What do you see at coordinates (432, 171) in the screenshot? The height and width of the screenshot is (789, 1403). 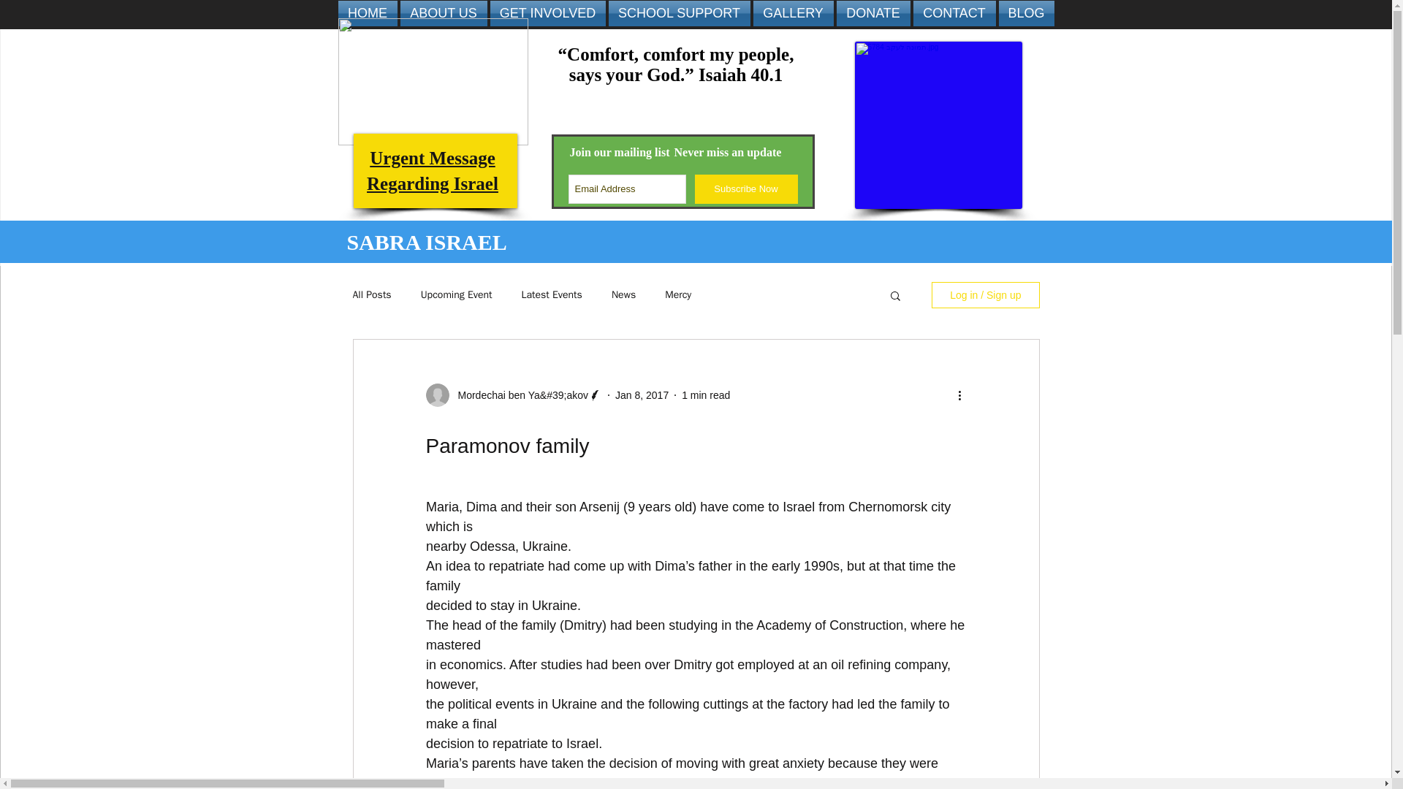 I see `Latest Events` at bounding box center [432, 171].